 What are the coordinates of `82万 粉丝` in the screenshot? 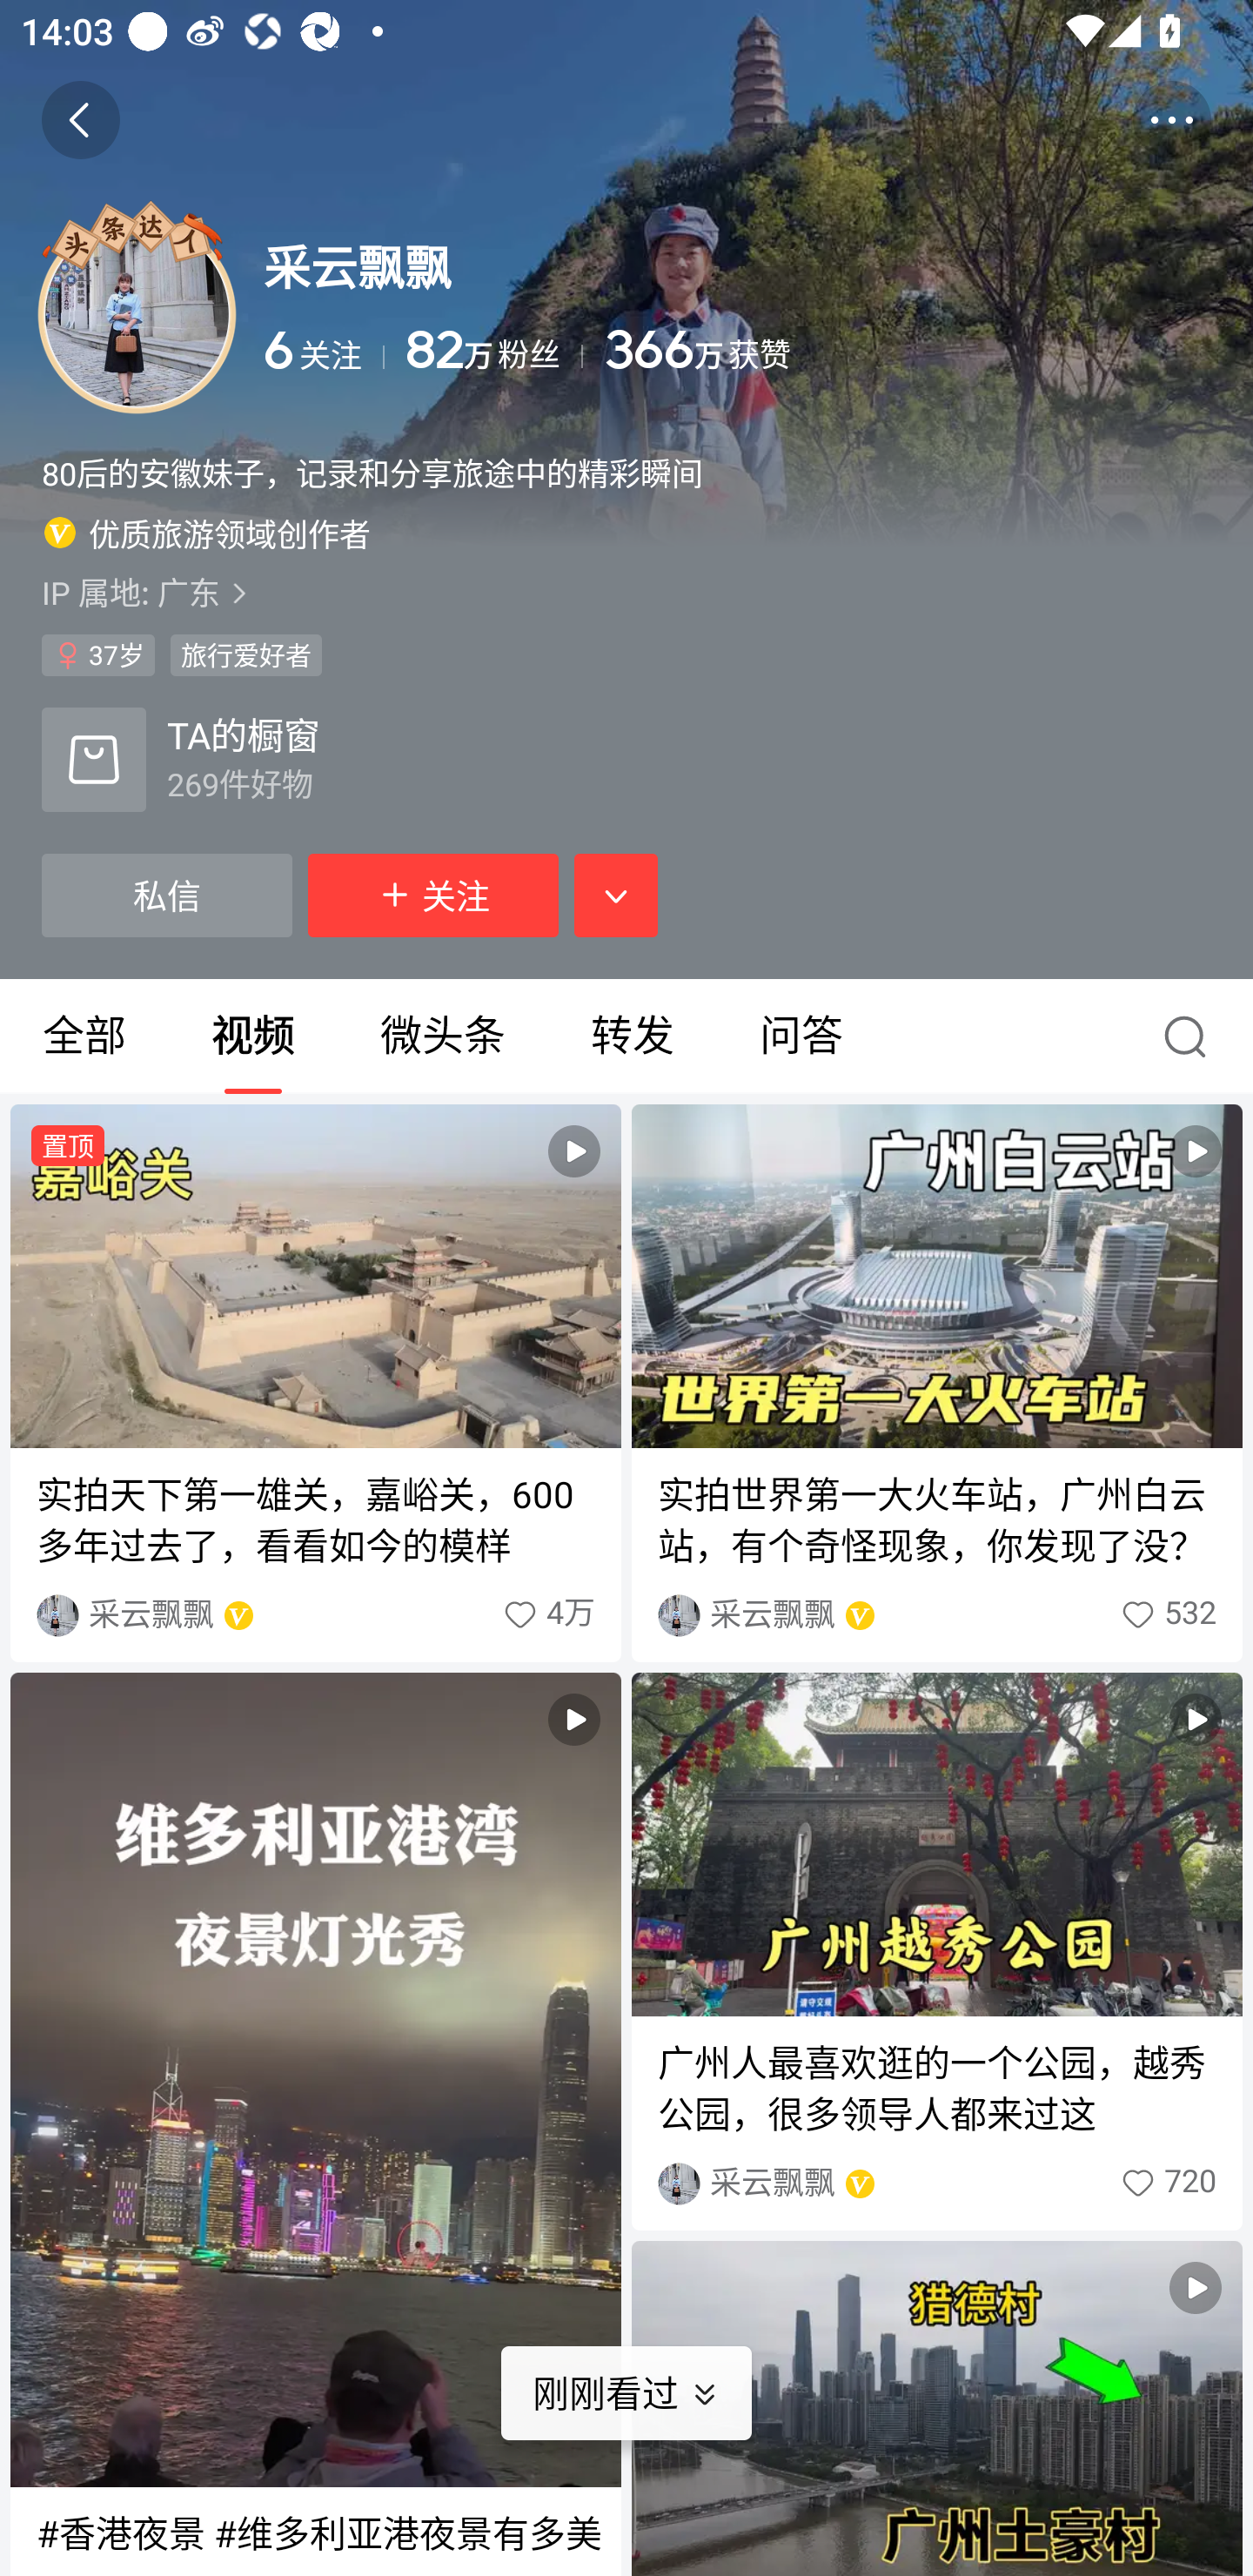 It's located at (494, 350).